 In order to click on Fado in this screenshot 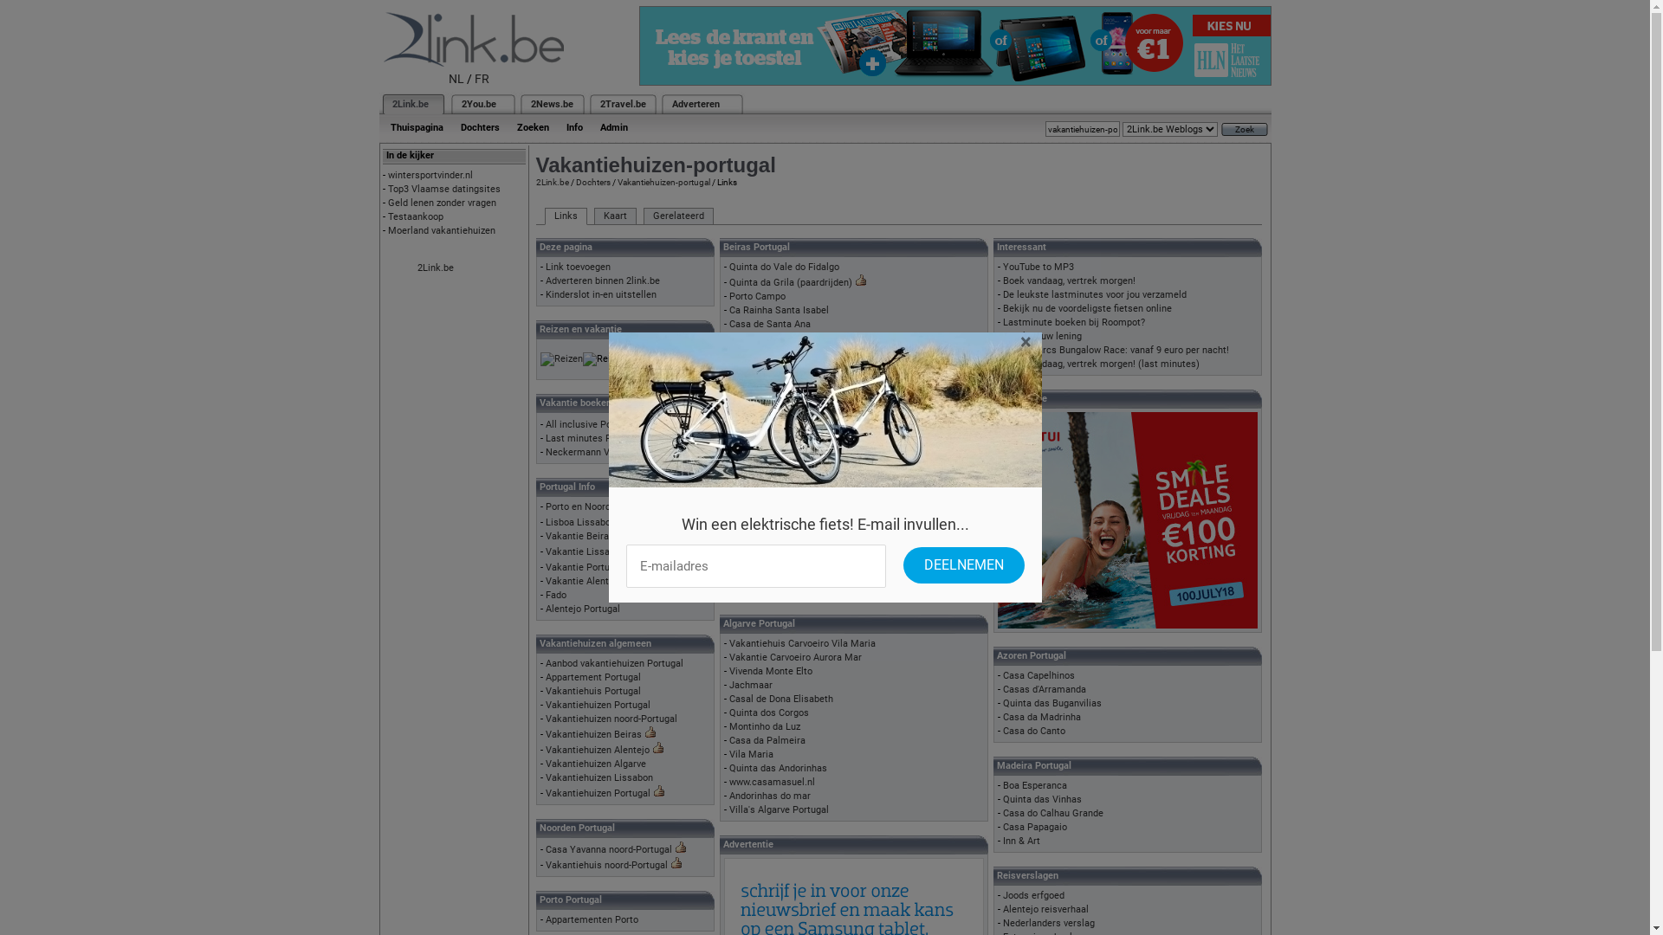, I will do `click(556, 596)`.